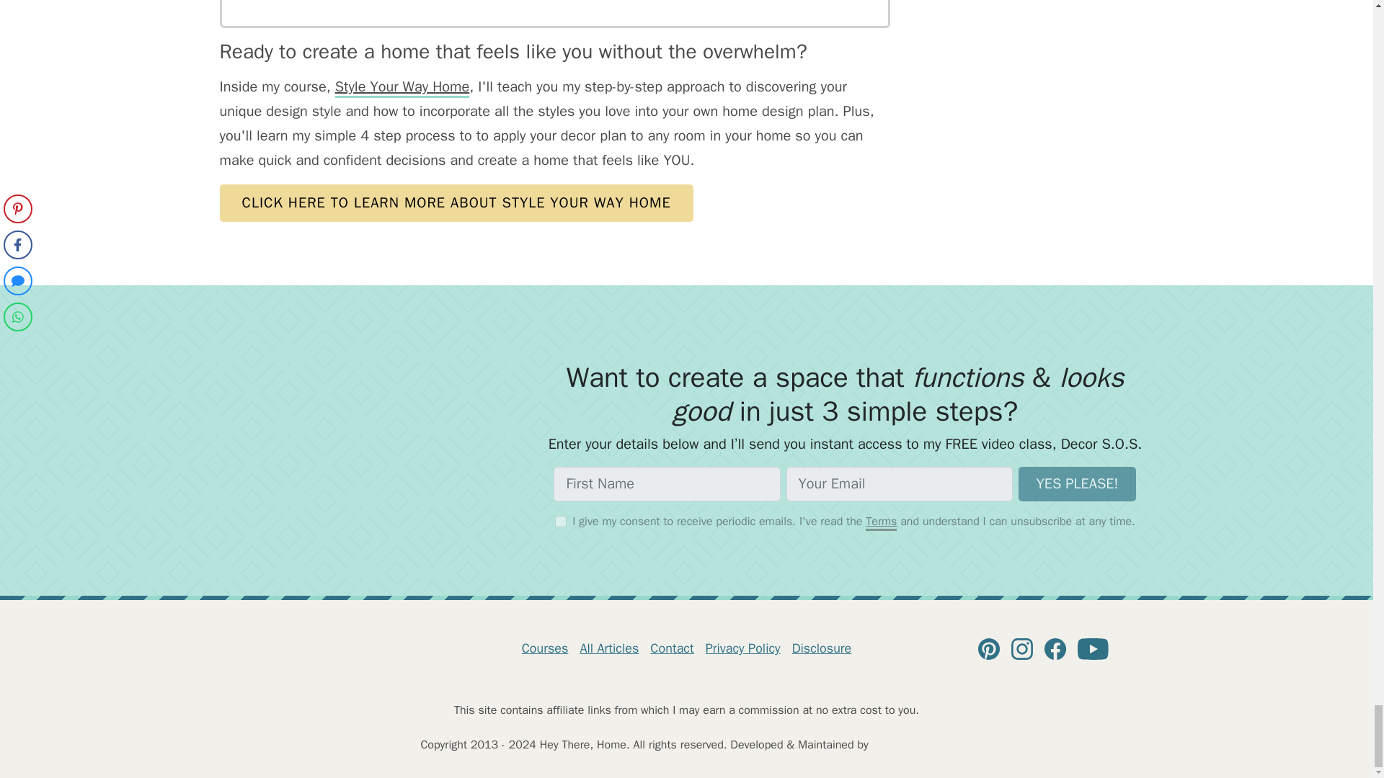  I want to click on Follow Hey there, Home on Instagram, so click(1022, 648).